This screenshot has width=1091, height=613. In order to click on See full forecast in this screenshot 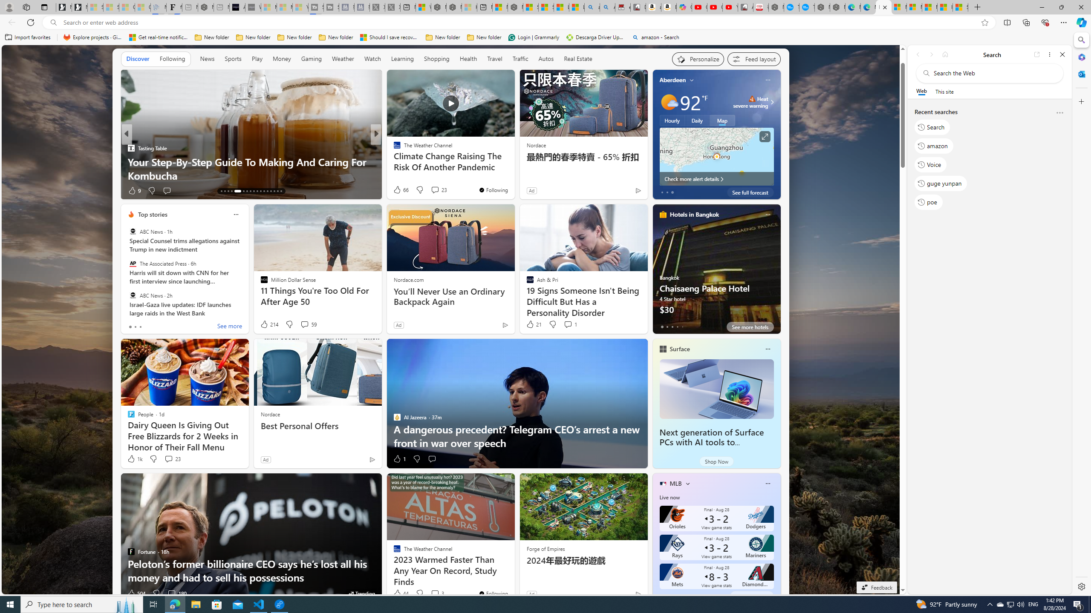, I will do `click(750, 192)`.